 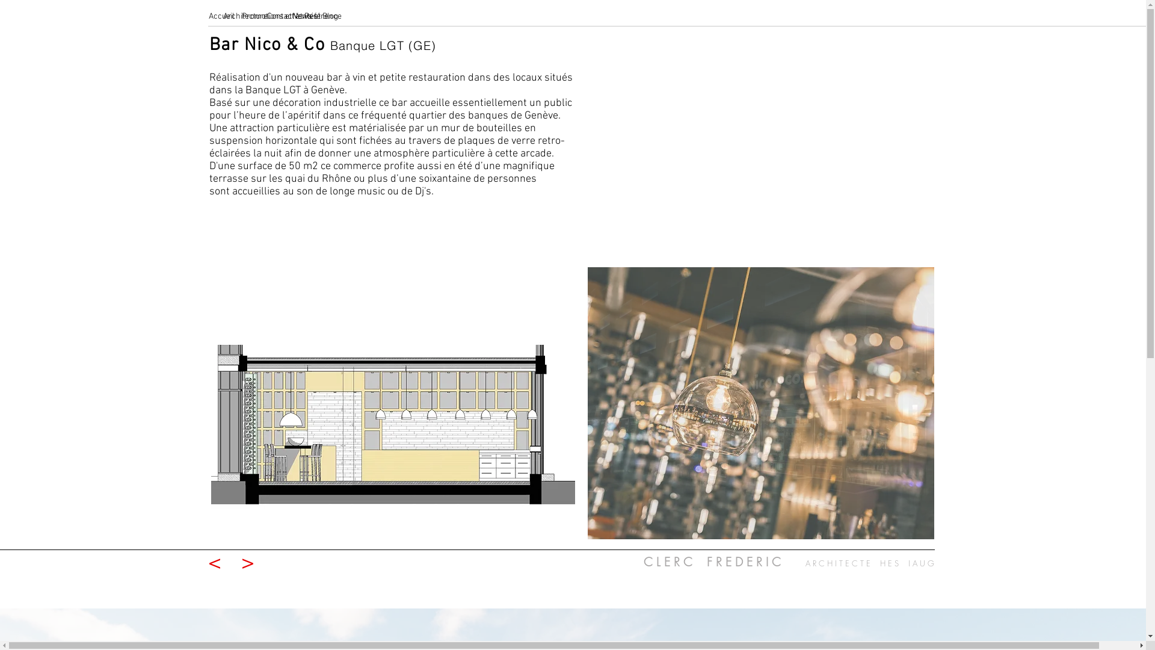 I want to click on News et Blog, so click(x=292, y=17).